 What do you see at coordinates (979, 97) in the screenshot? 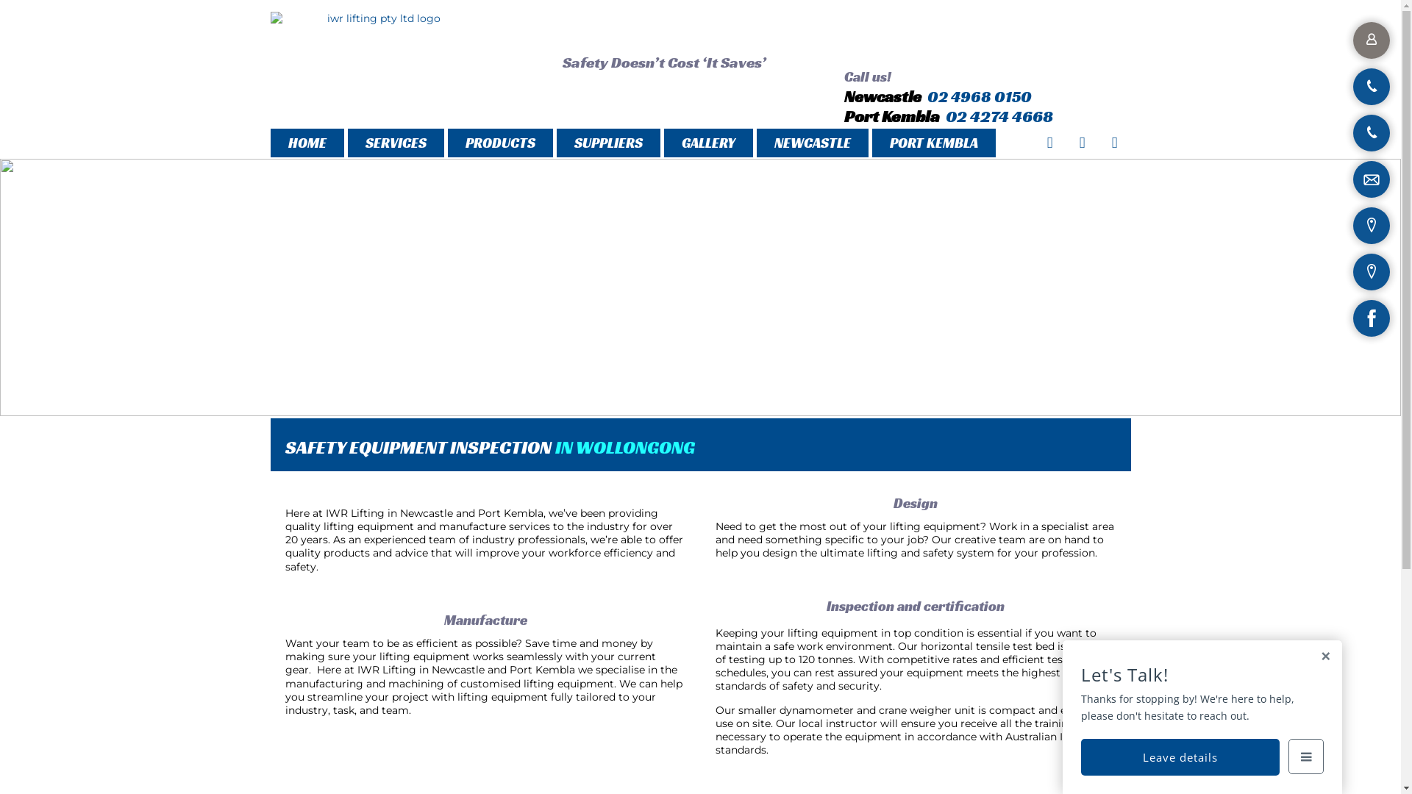
I see `02 4968 0150` at bounding box center [979, 97].